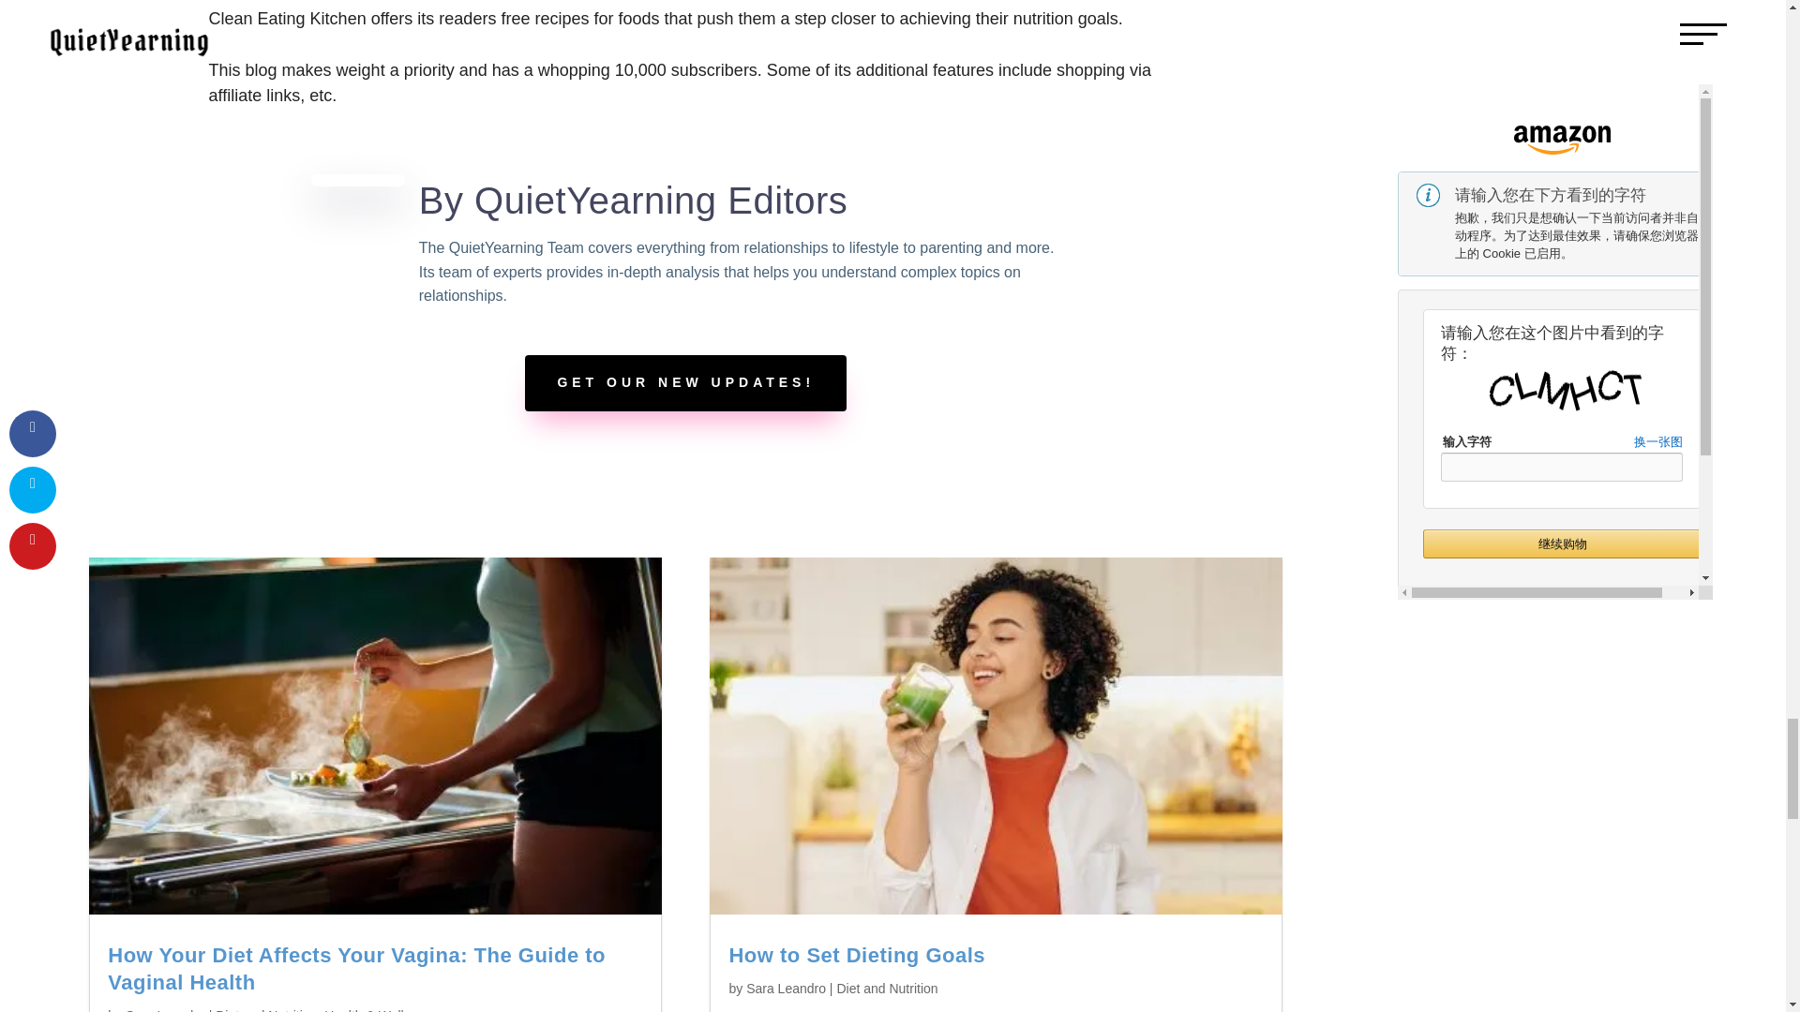 This screenshot has width=1800, height=1012. Describe the element at coordinates (165, 1010) in the screenshot. I see `Posts by Sara Leandro` at that location.